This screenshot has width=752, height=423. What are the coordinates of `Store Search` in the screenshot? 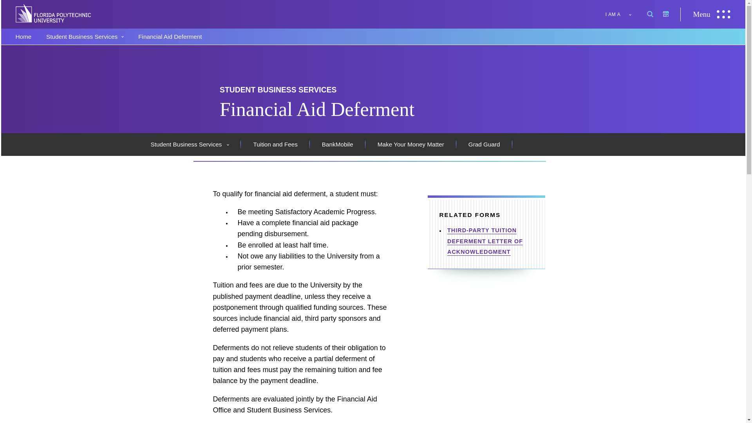 It's located at (638, 14).